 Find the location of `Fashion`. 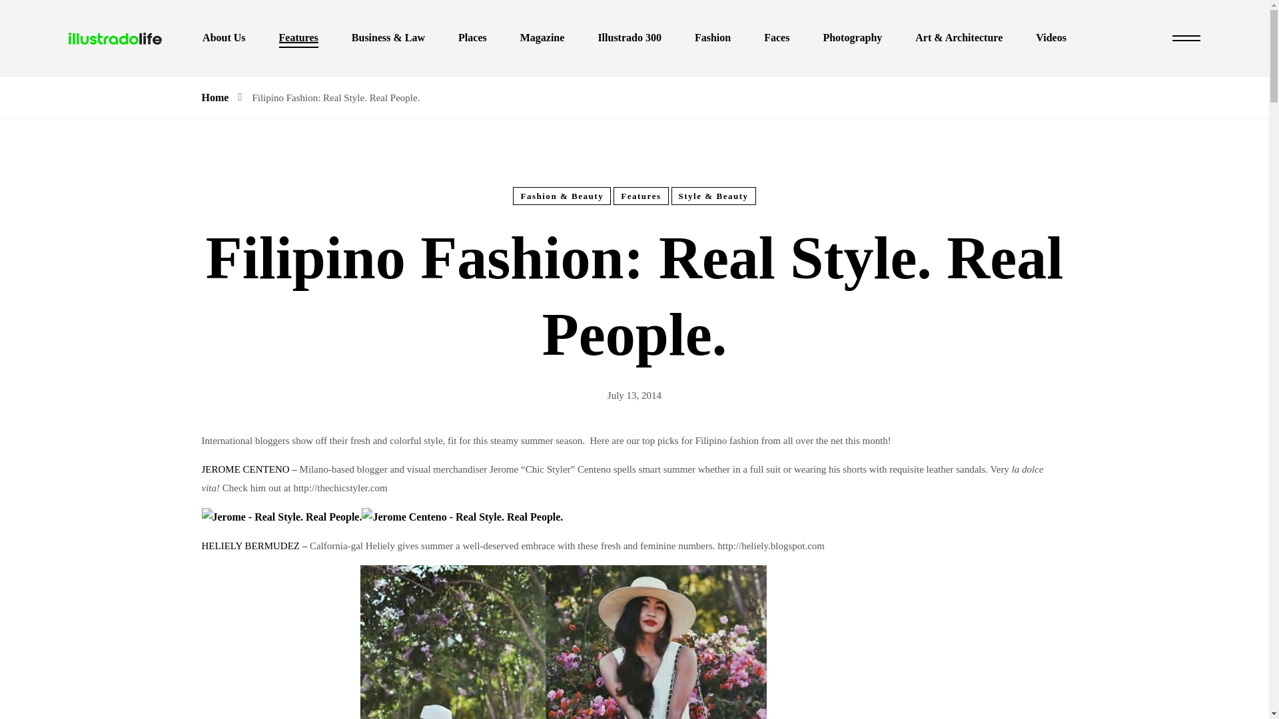

Fashion is located at coordinates (712, 37).